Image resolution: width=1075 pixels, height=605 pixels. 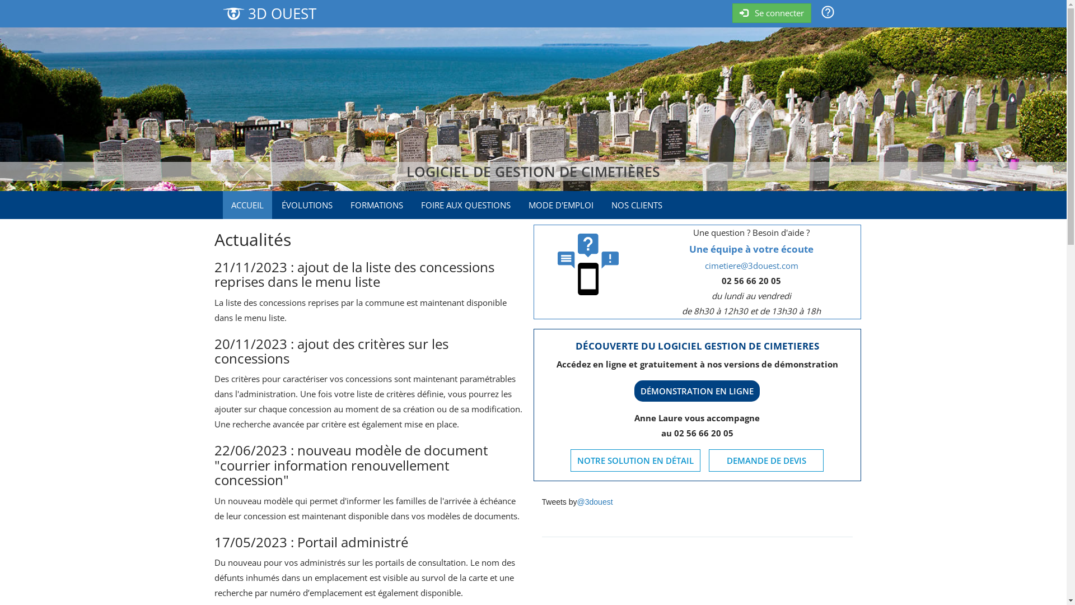 I want to click on NOS CLIENTS, so click(x=636, y=205).